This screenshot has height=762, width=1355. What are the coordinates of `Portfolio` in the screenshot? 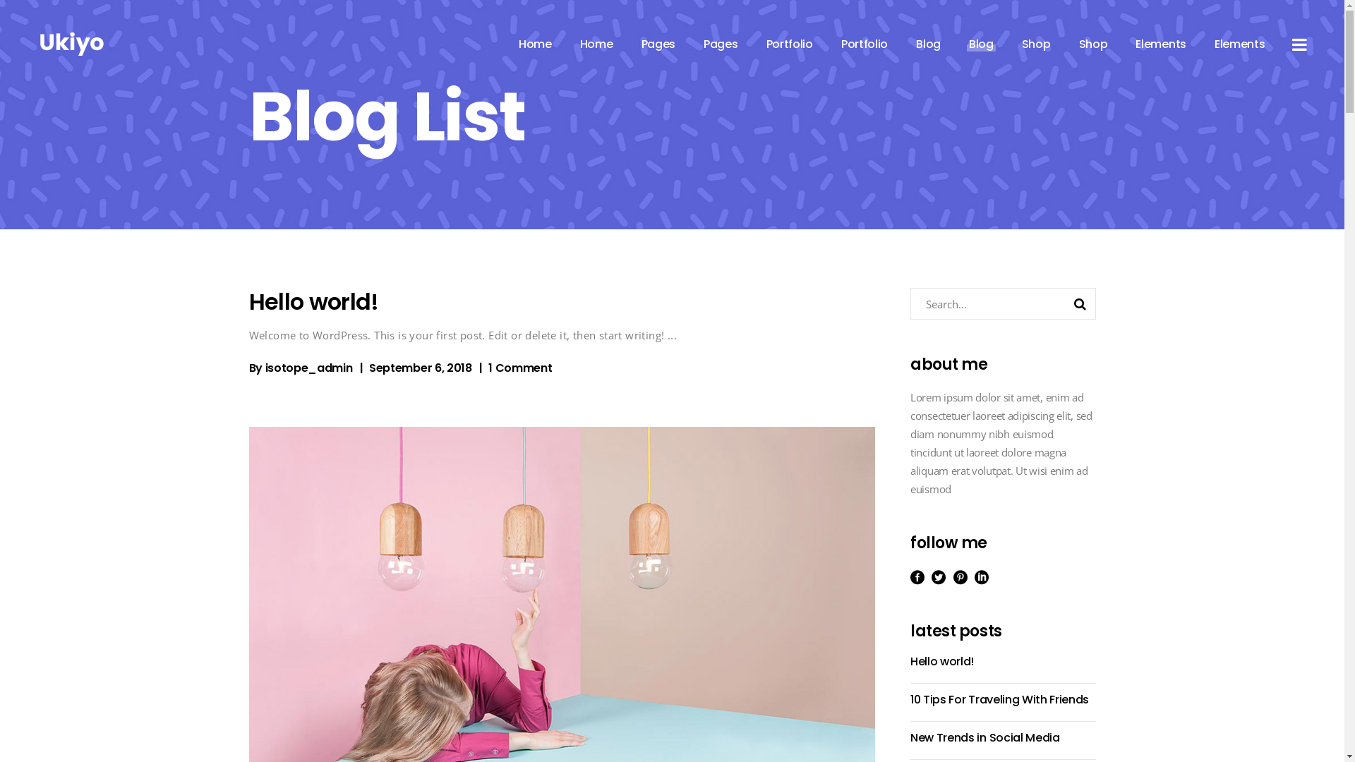 It's located at (865, 44).